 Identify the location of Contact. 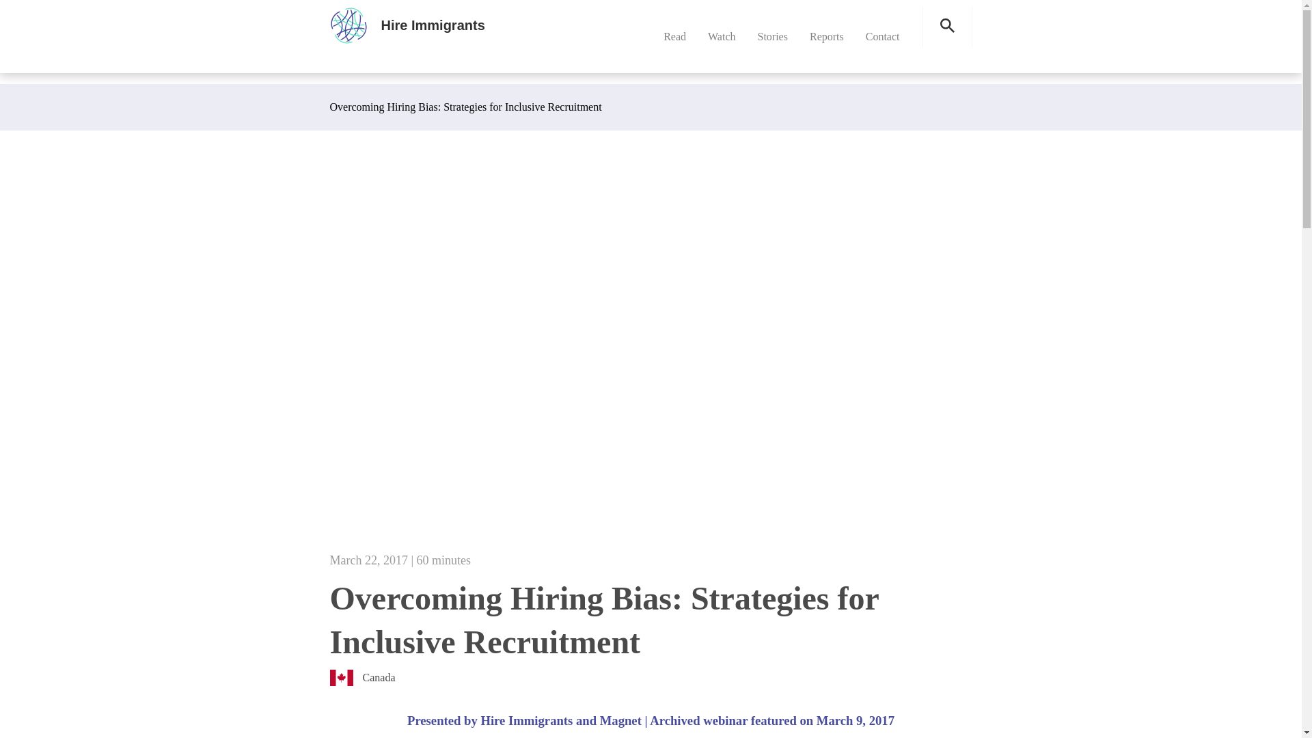
(883, 36).